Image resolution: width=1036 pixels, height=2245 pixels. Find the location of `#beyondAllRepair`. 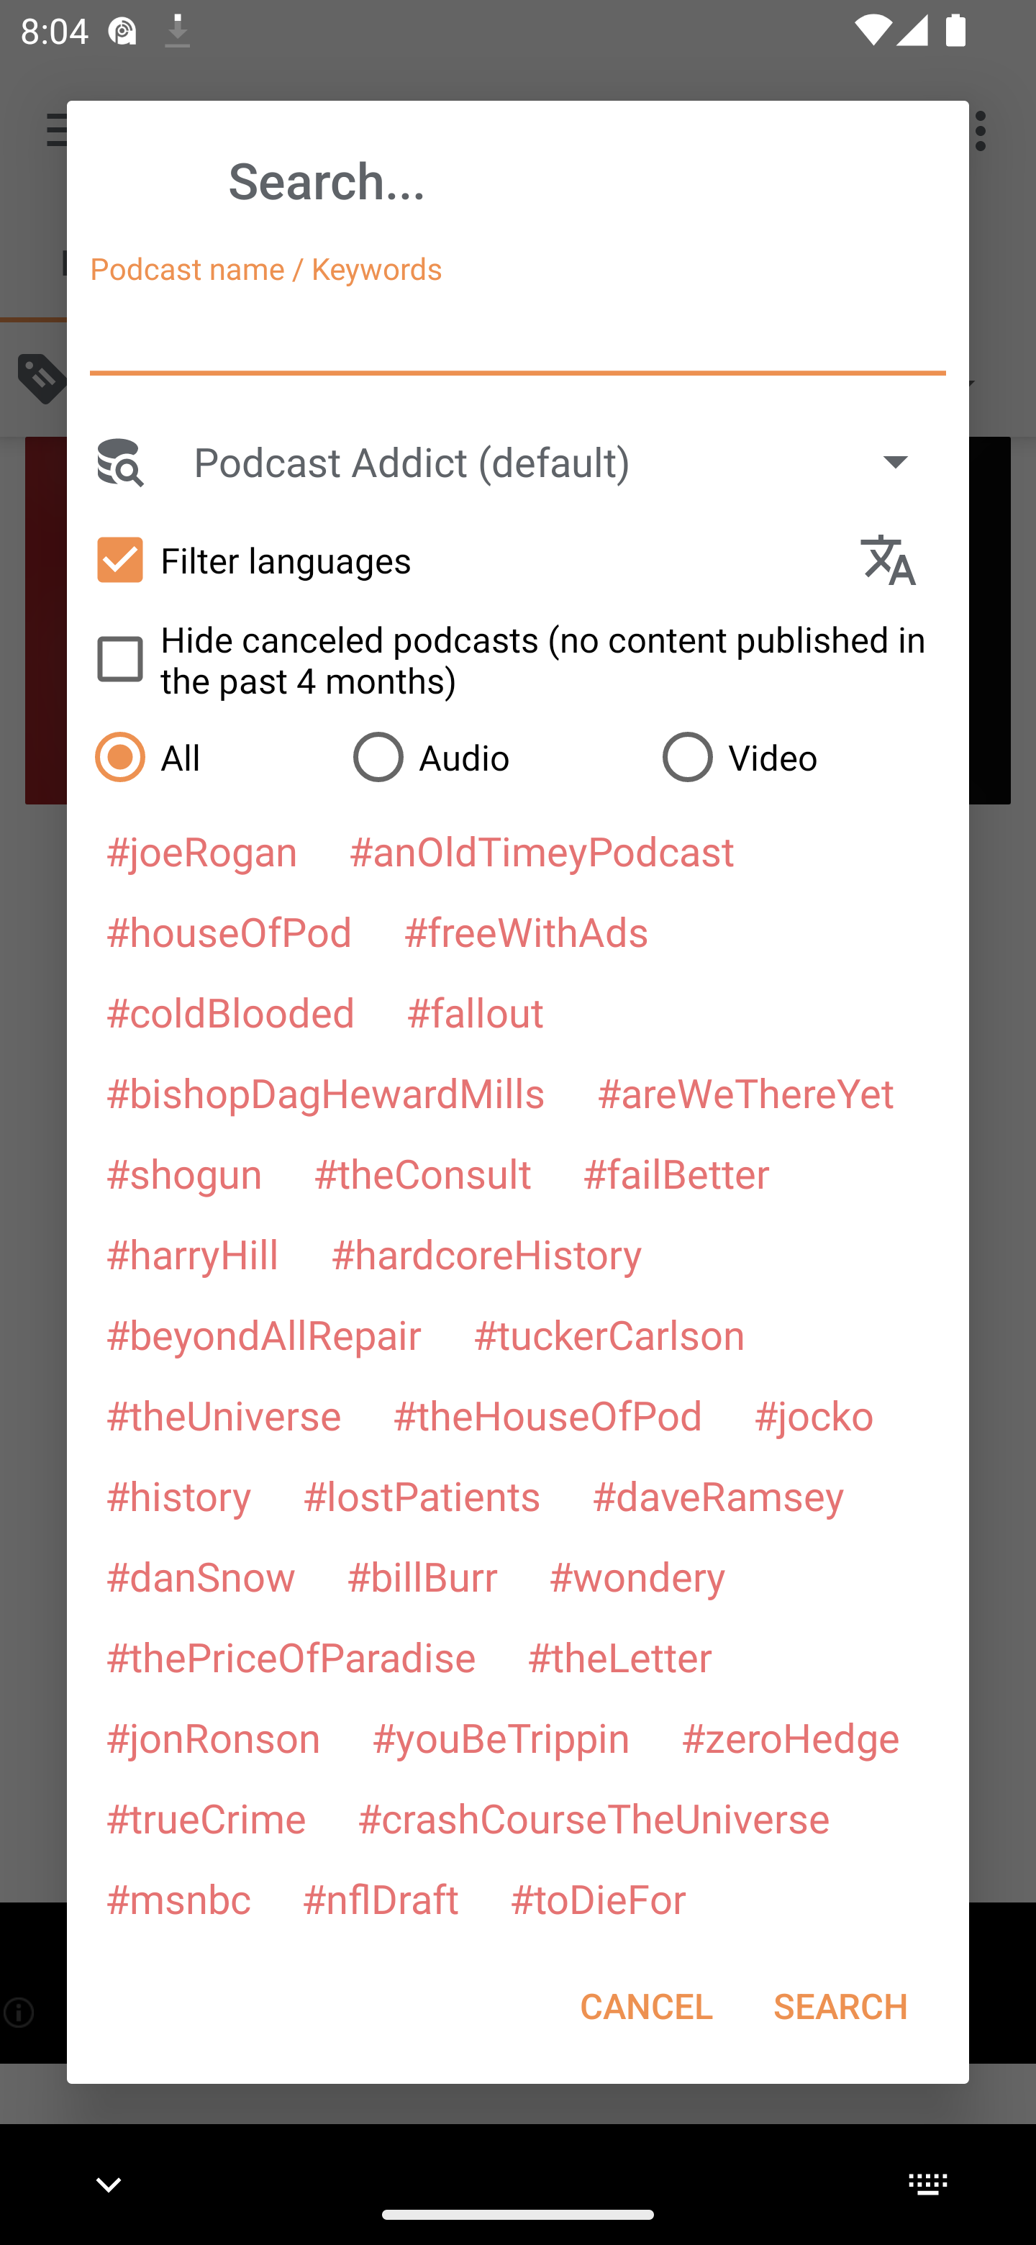

#beyondAllRepair is located at coordinates (263, 1333).